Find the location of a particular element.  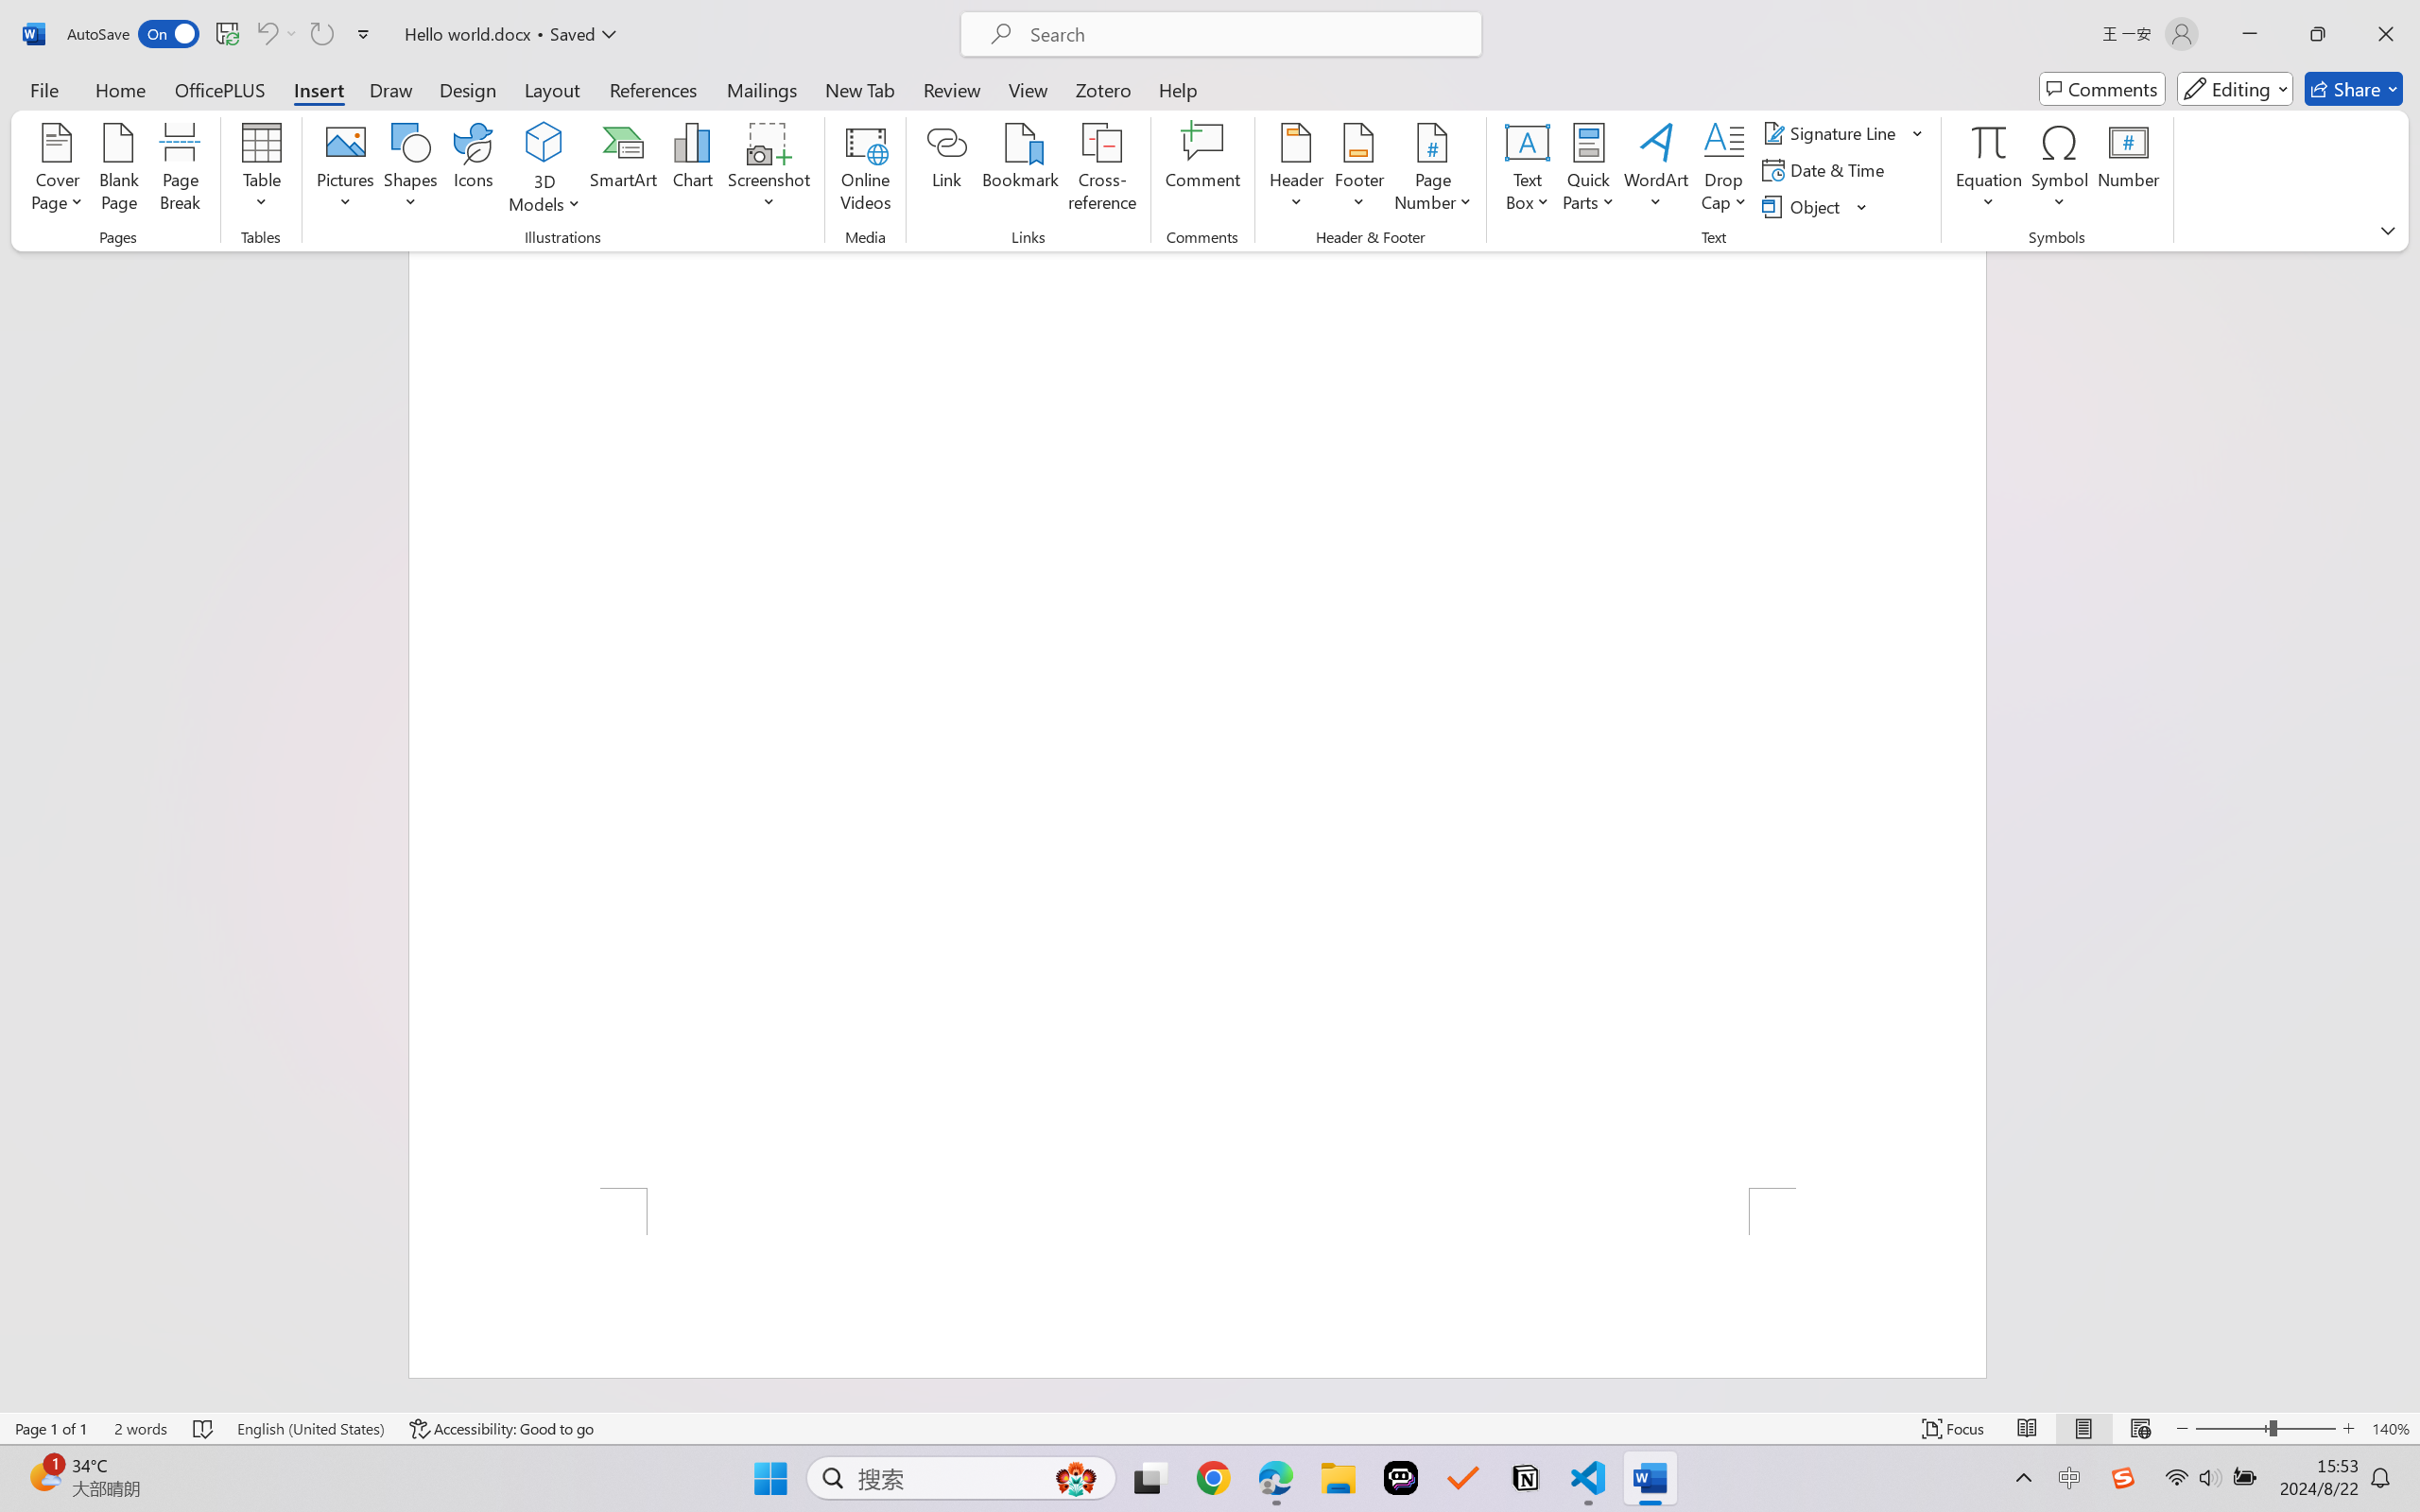

Web Layout is located at coordinates (2140, 1429).